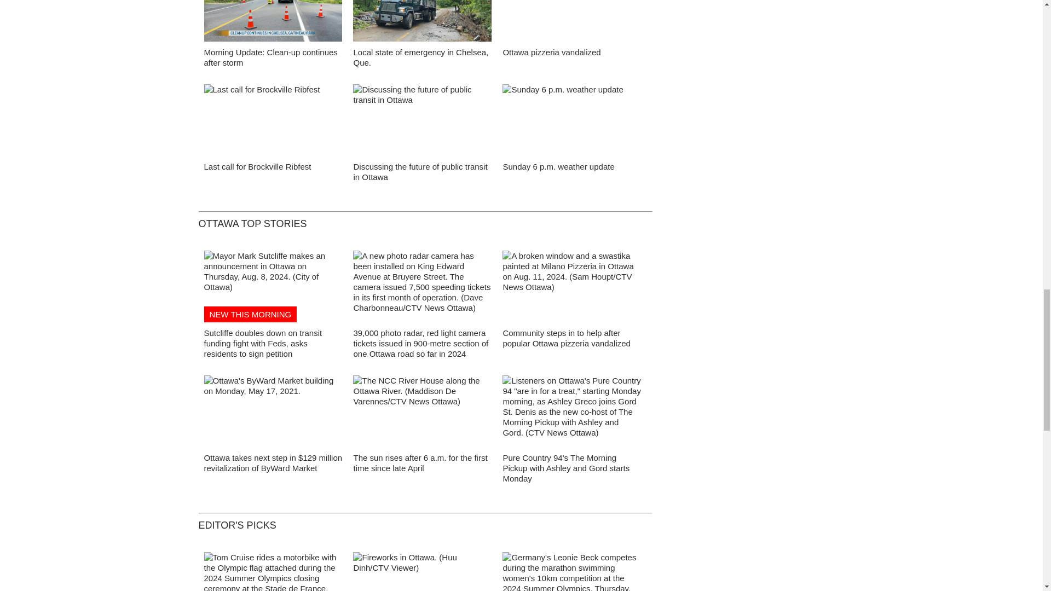  I want to click on Sunday 6 p.m. weather update, so click(558, 166).